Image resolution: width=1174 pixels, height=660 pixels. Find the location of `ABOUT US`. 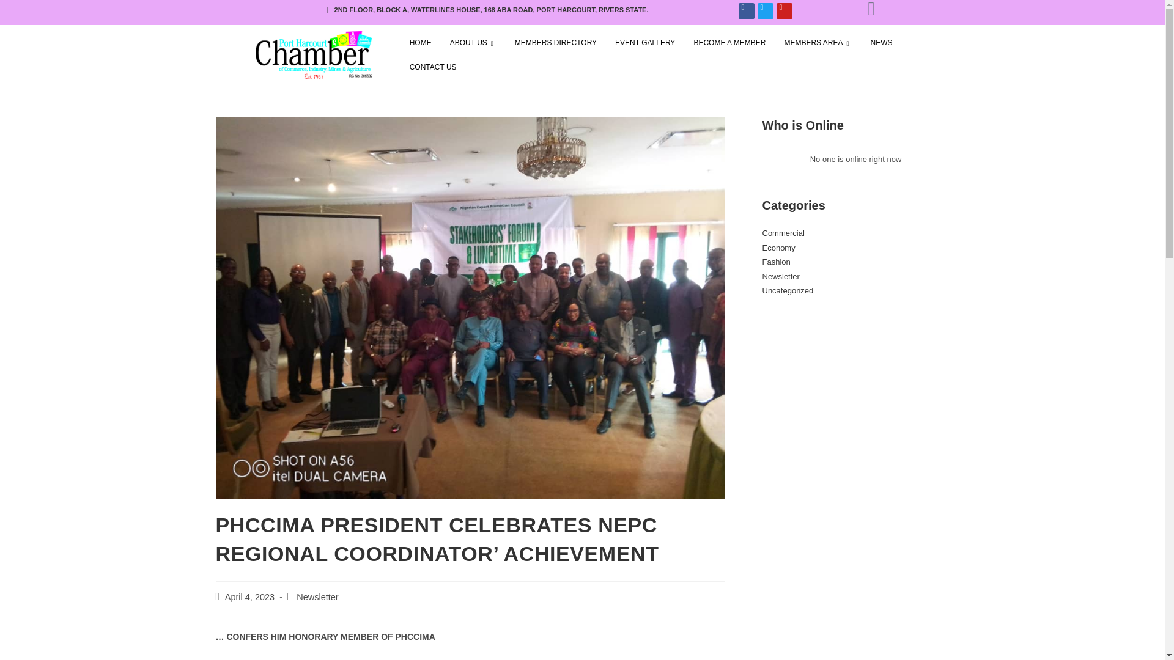

ABOUT US is located at coordinates (473, 43).